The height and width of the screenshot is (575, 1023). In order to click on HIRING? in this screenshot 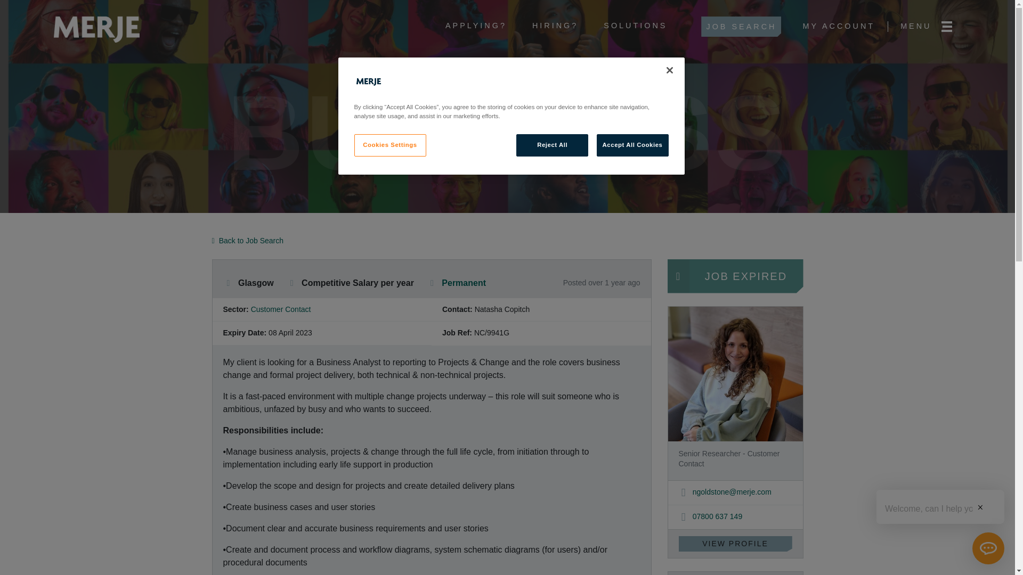, I will do `click(555, 27)`.